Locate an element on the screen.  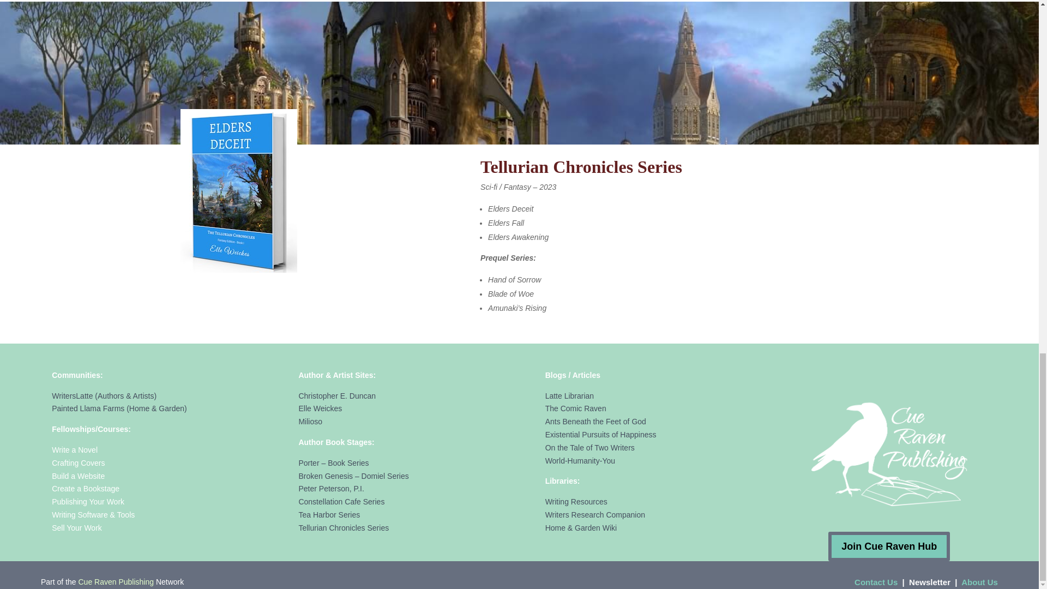
Tellurian Chronicles Series is located at coordinates (344, 528).